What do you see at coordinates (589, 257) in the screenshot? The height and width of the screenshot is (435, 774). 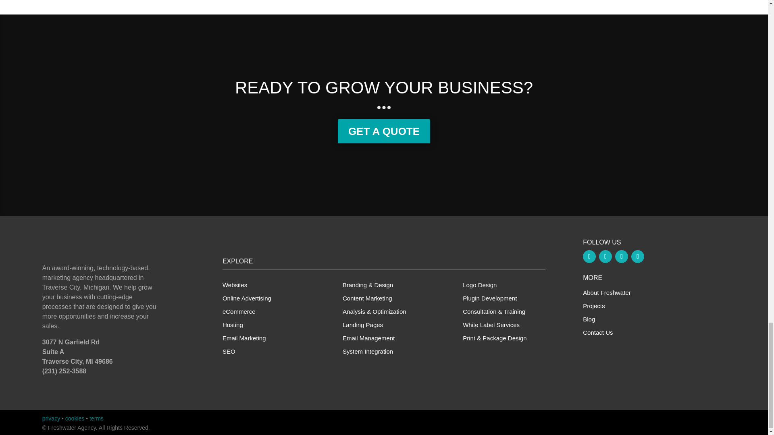 I see `Follow on Facebook` at bounding box center [589, 257].